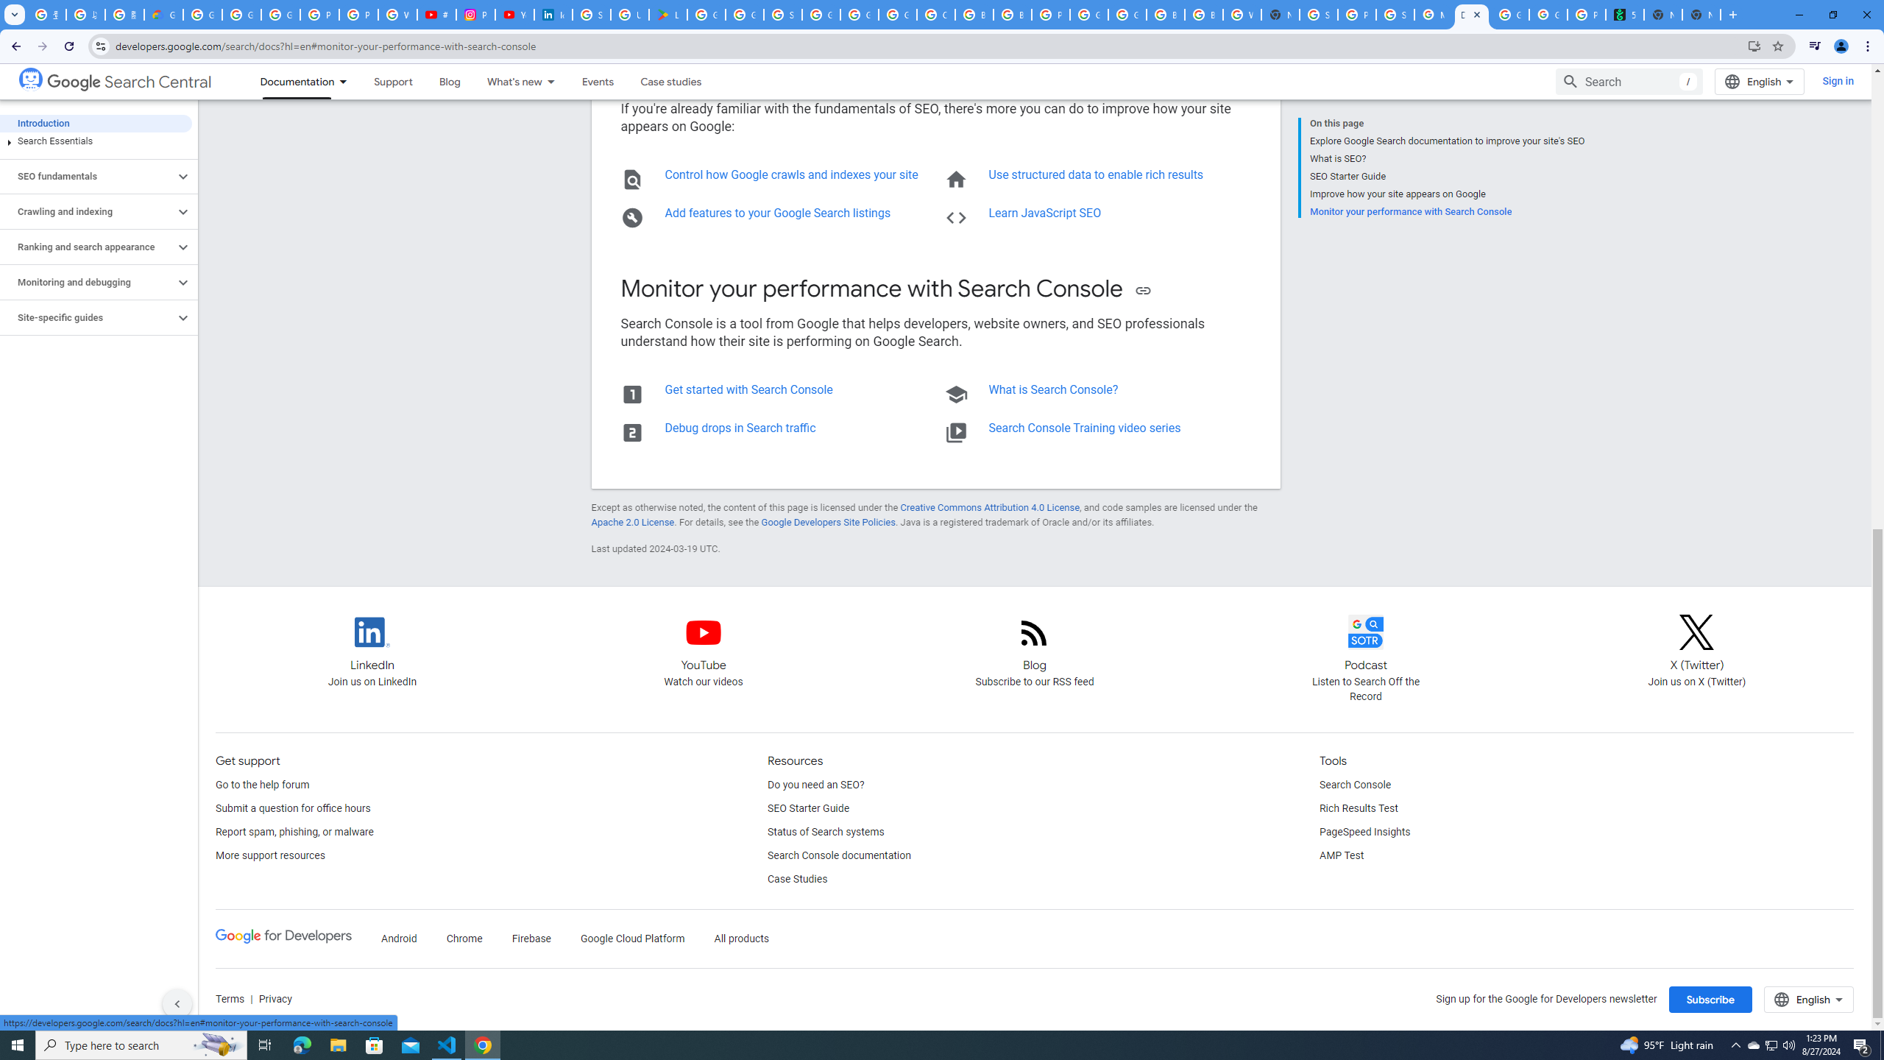 This screenshot has height=1060, width=1884. I want to click on Hide side navigation, so click(177, 1003).